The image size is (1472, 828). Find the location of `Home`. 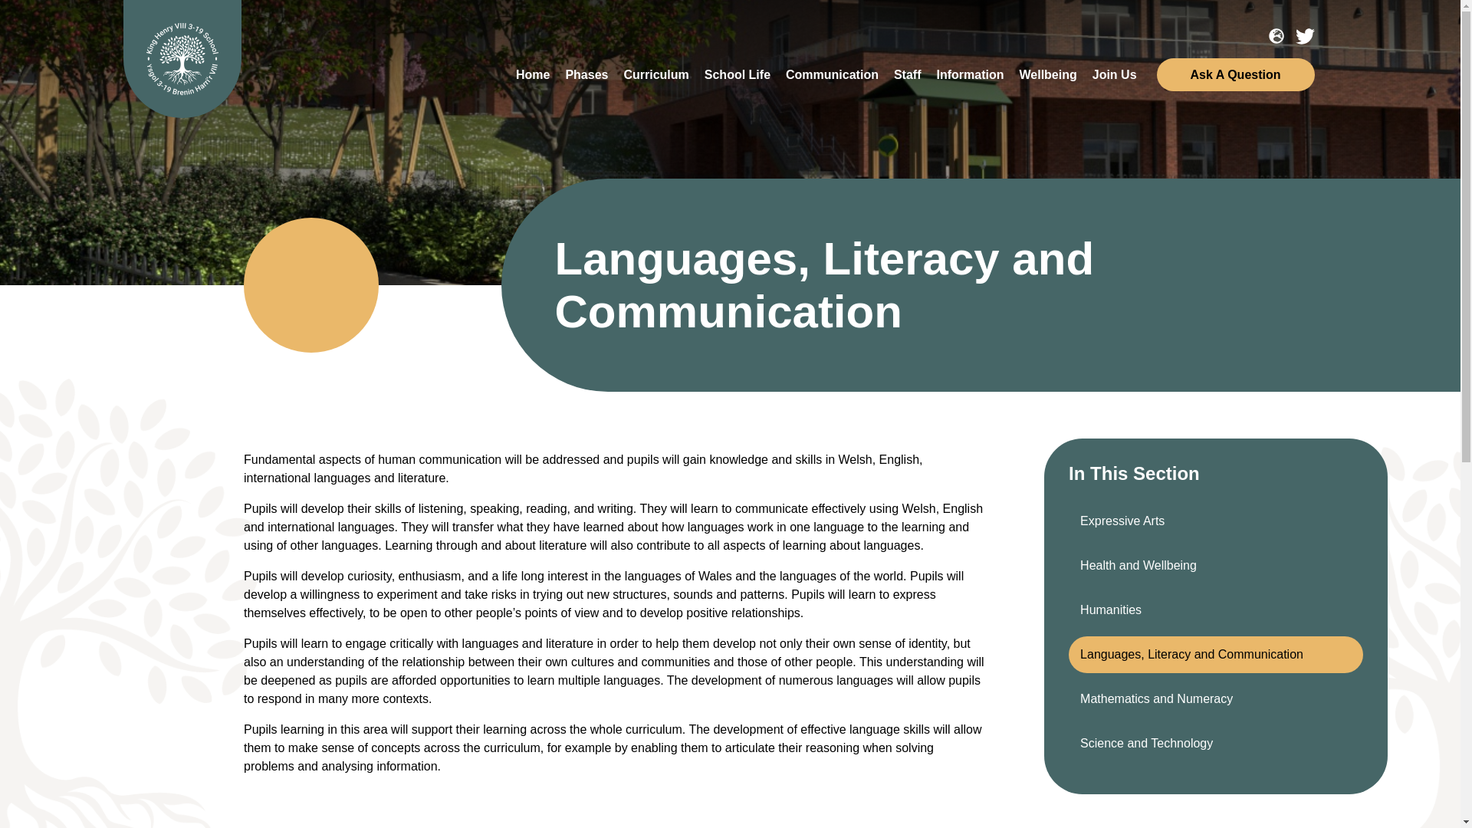

Home is located at coordinates (532, 75).